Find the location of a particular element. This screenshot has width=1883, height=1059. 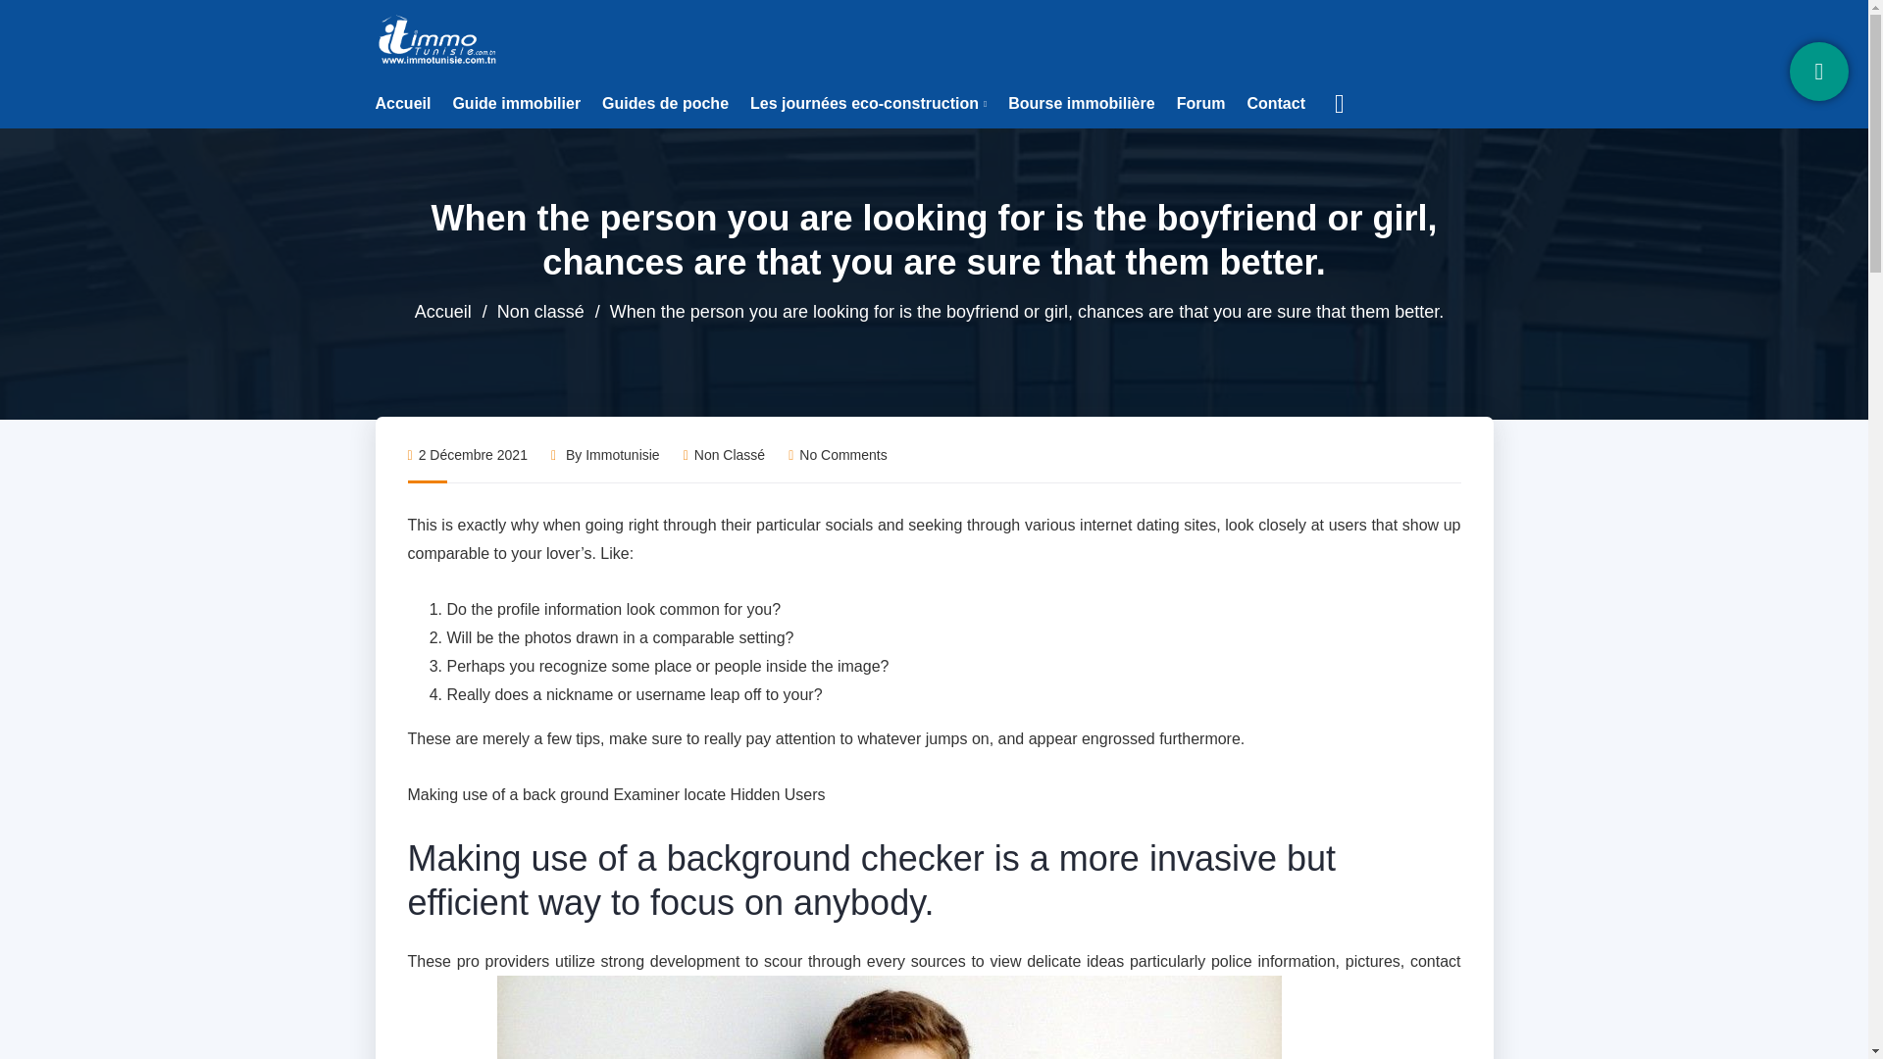

Immotunisie is located at coordinates (622, 454).